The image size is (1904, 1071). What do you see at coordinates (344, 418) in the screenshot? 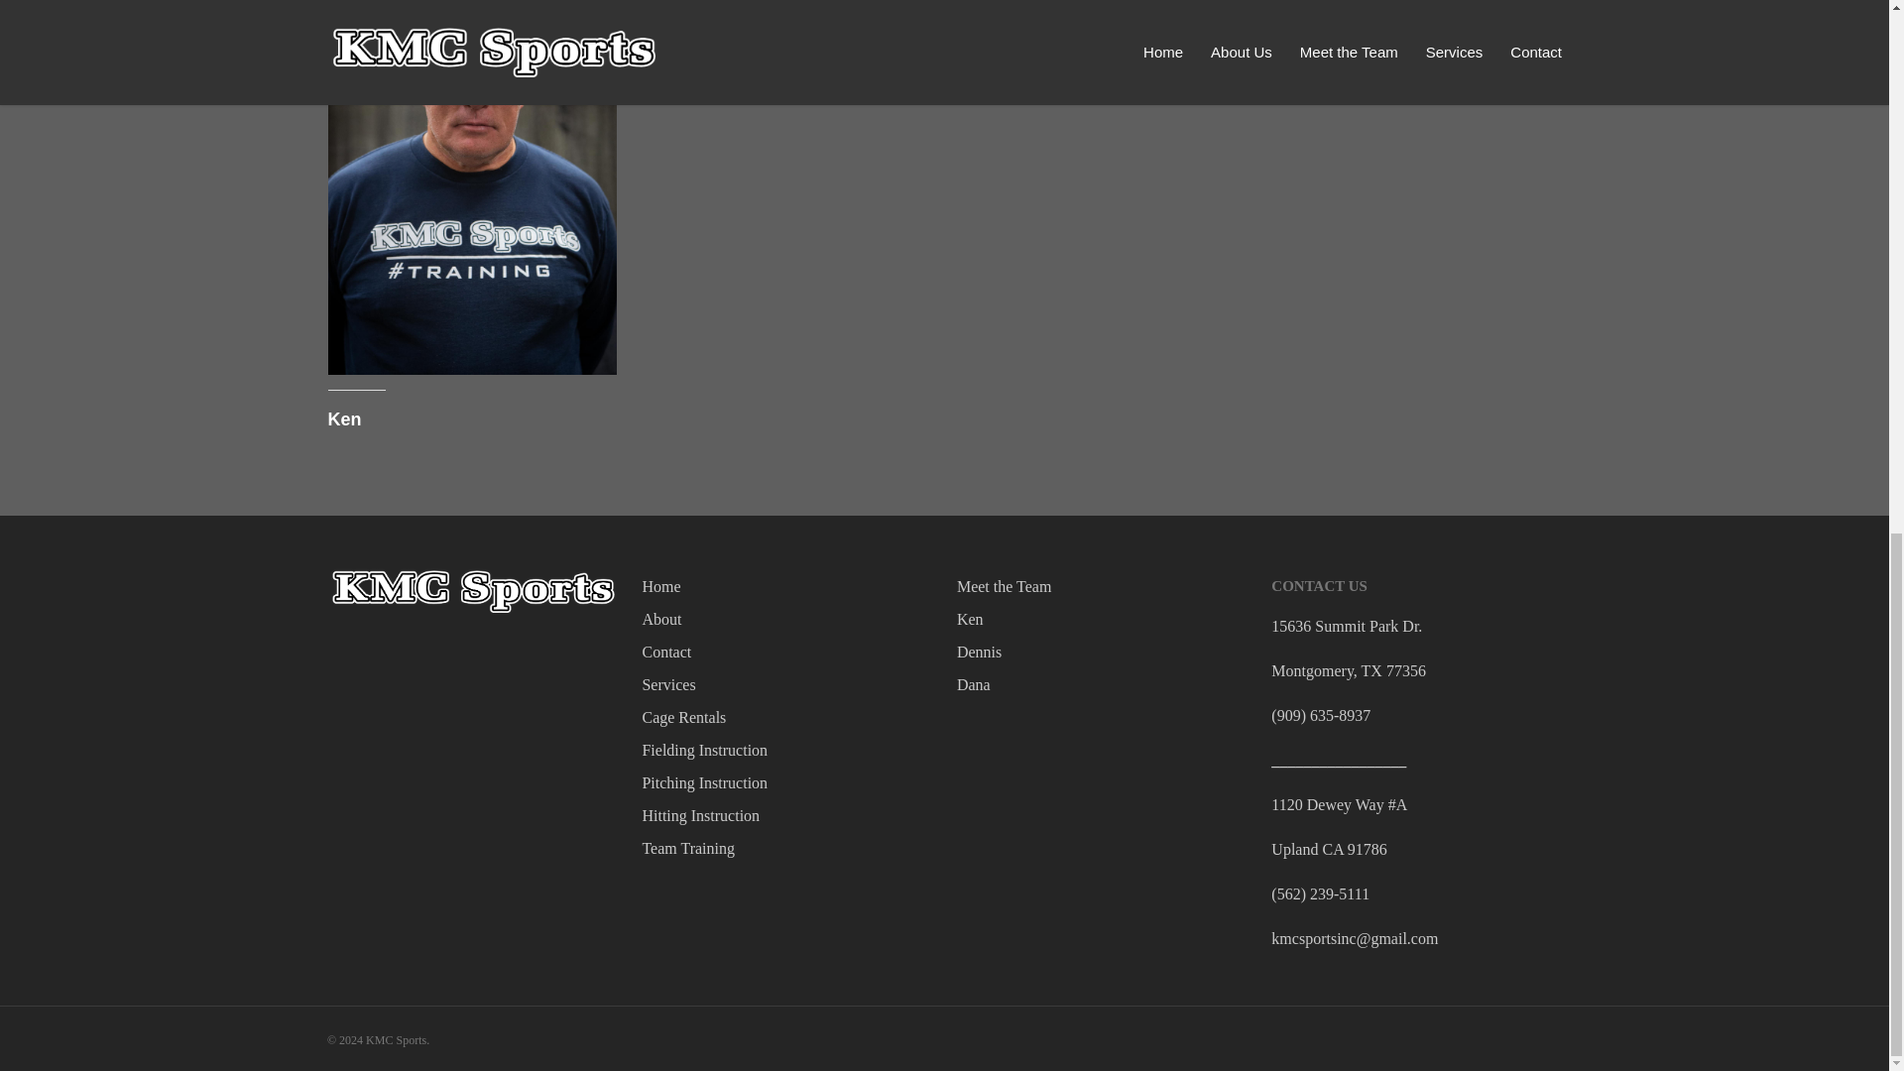
I see `Ken` at bounding box center [344, 418].